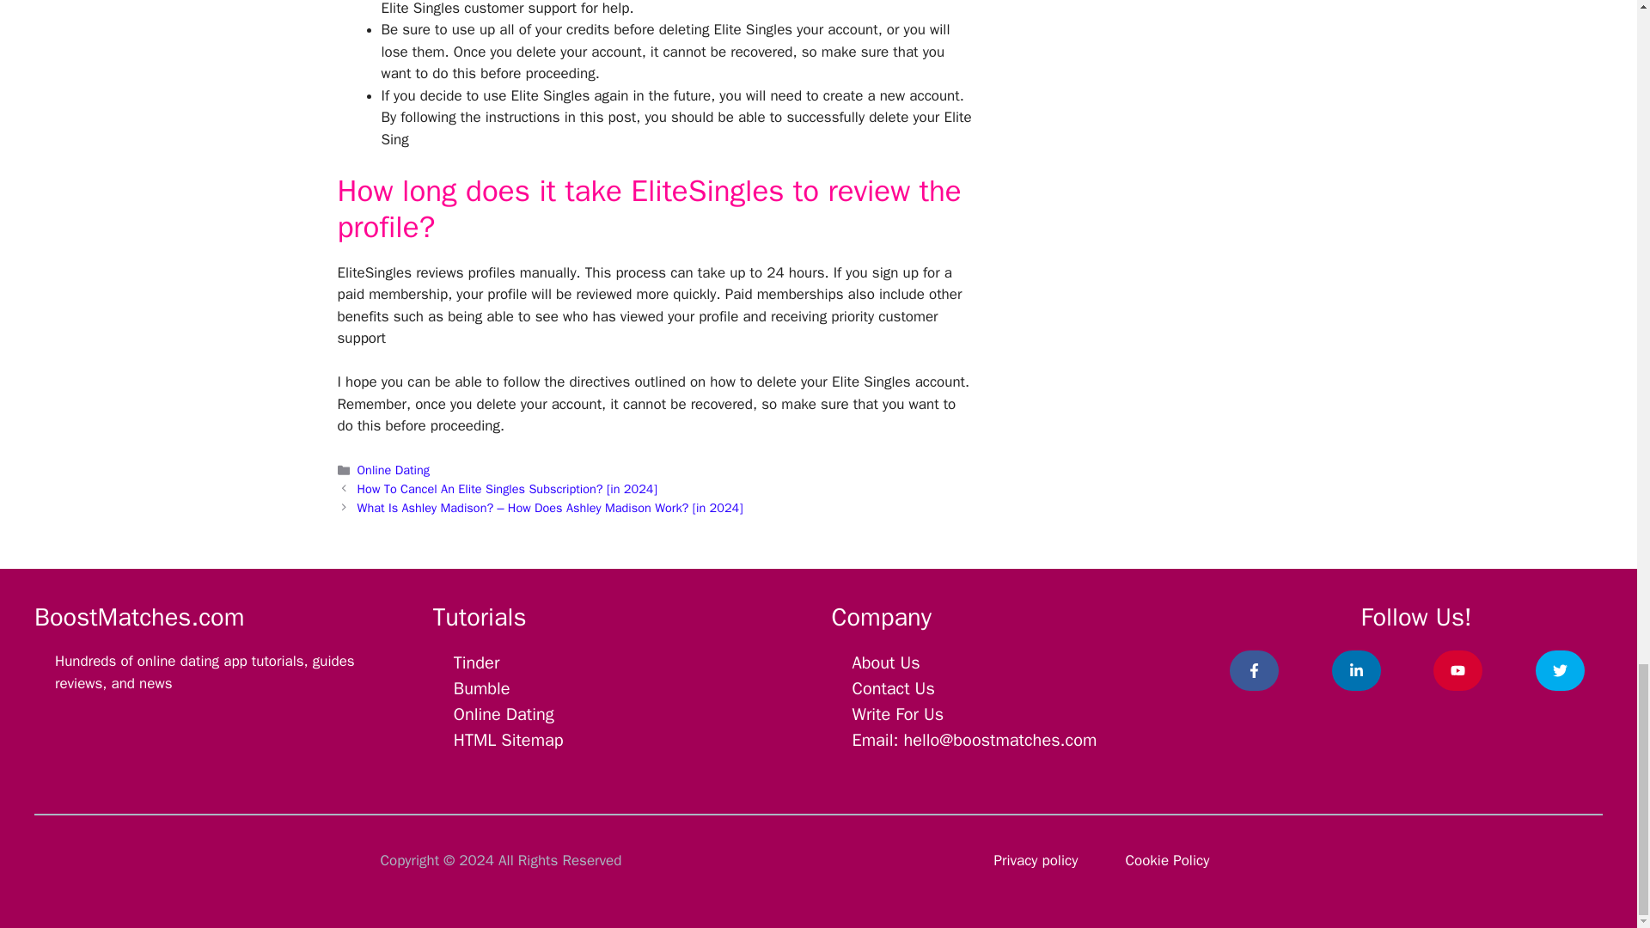  I want to click on Privacy policy, so click(1035, 860).